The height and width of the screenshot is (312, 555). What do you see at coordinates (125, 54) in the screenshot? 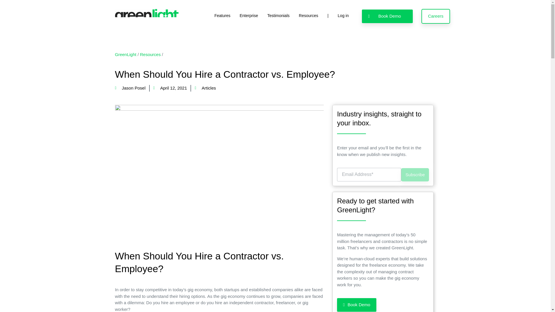
I see `GreenLight` at bounding box center [125, 54].